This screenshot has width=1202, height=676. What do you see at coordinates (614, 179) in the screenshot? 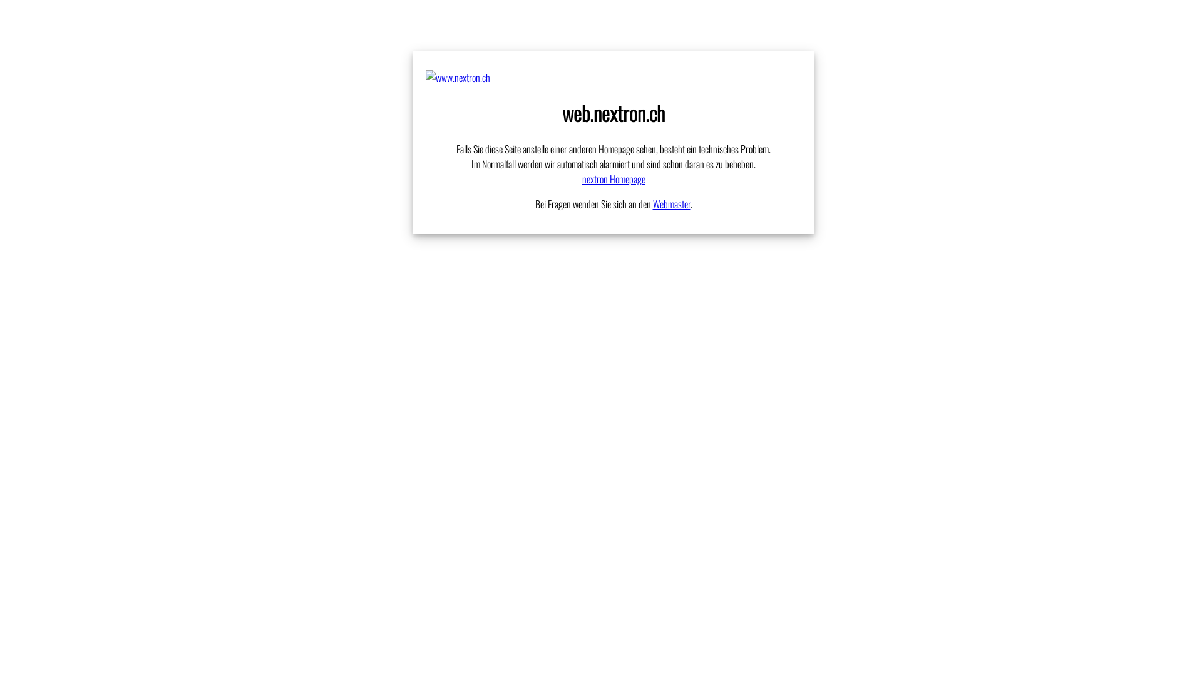
I see `nextron Homepage` at bounding box center [614, 179].